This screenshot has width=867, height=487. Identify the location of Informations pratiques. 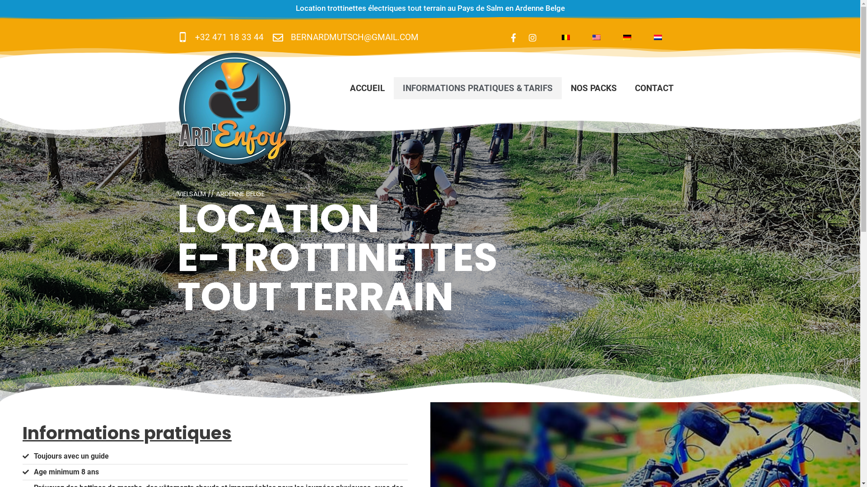
(127, 433).